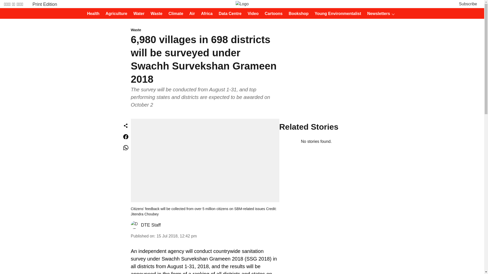 This screenshot has width=488, height=274. Describe the element at coordinates (205, 14) in the screenshot. I see `Africa` at that location.